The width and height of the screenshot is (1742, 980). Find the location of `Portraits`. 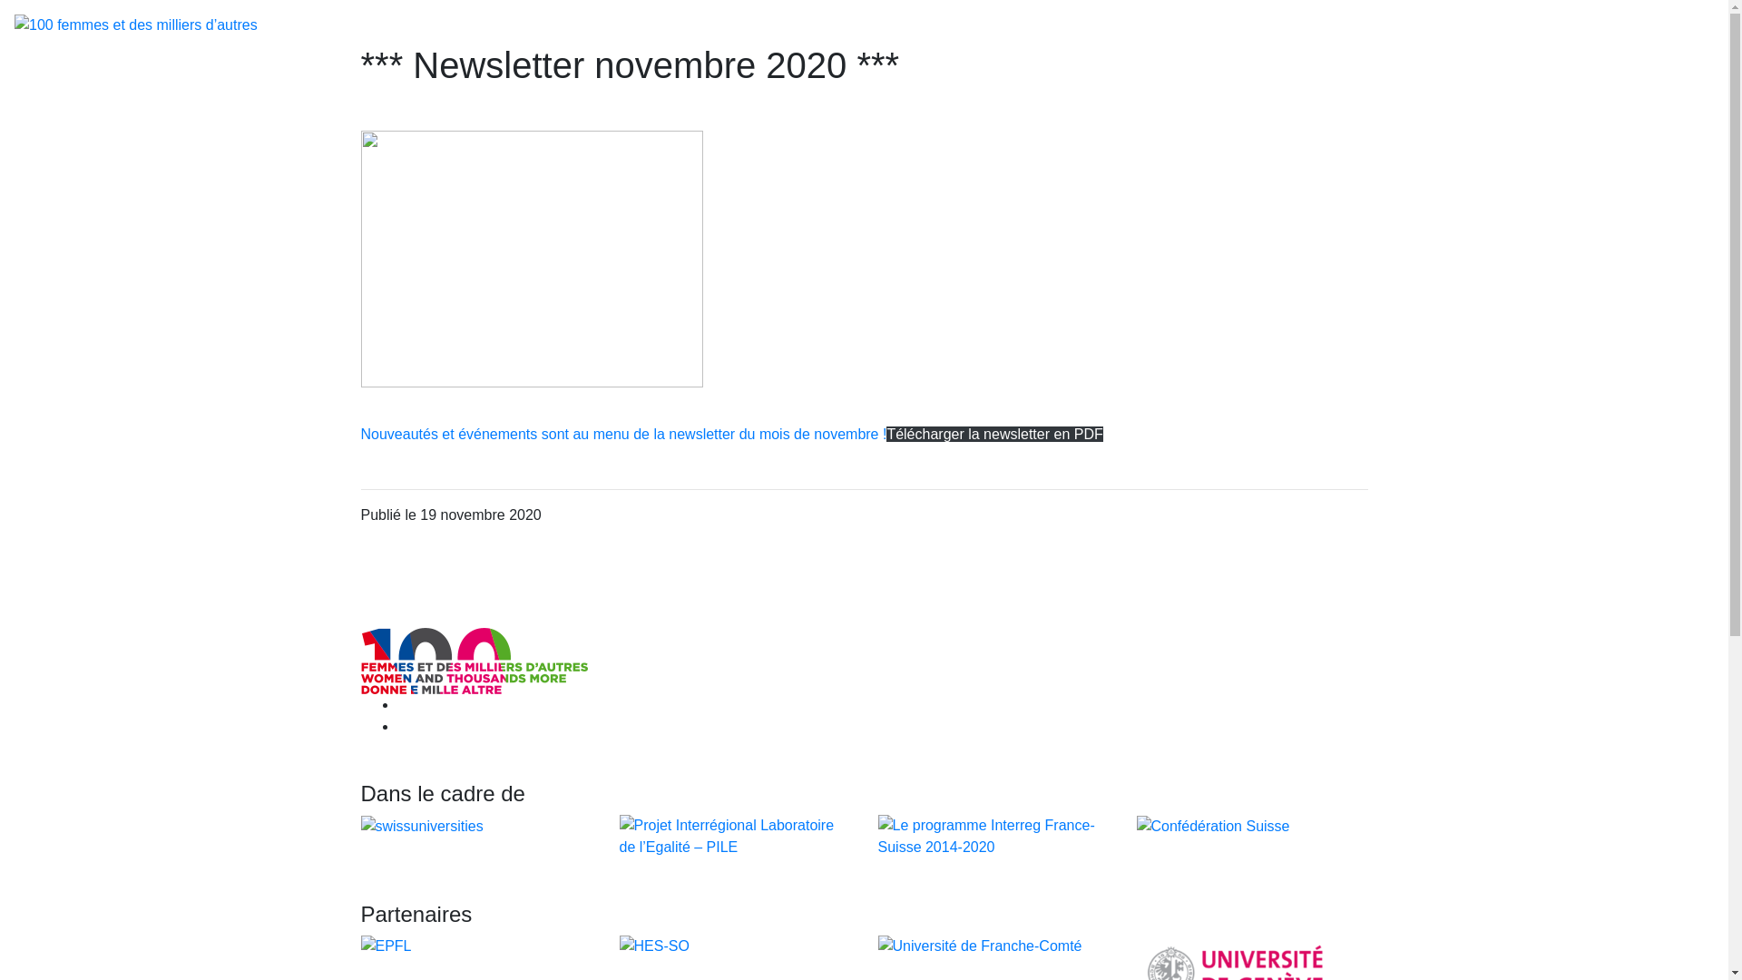

Portraits is located at coordinates (377, 25).